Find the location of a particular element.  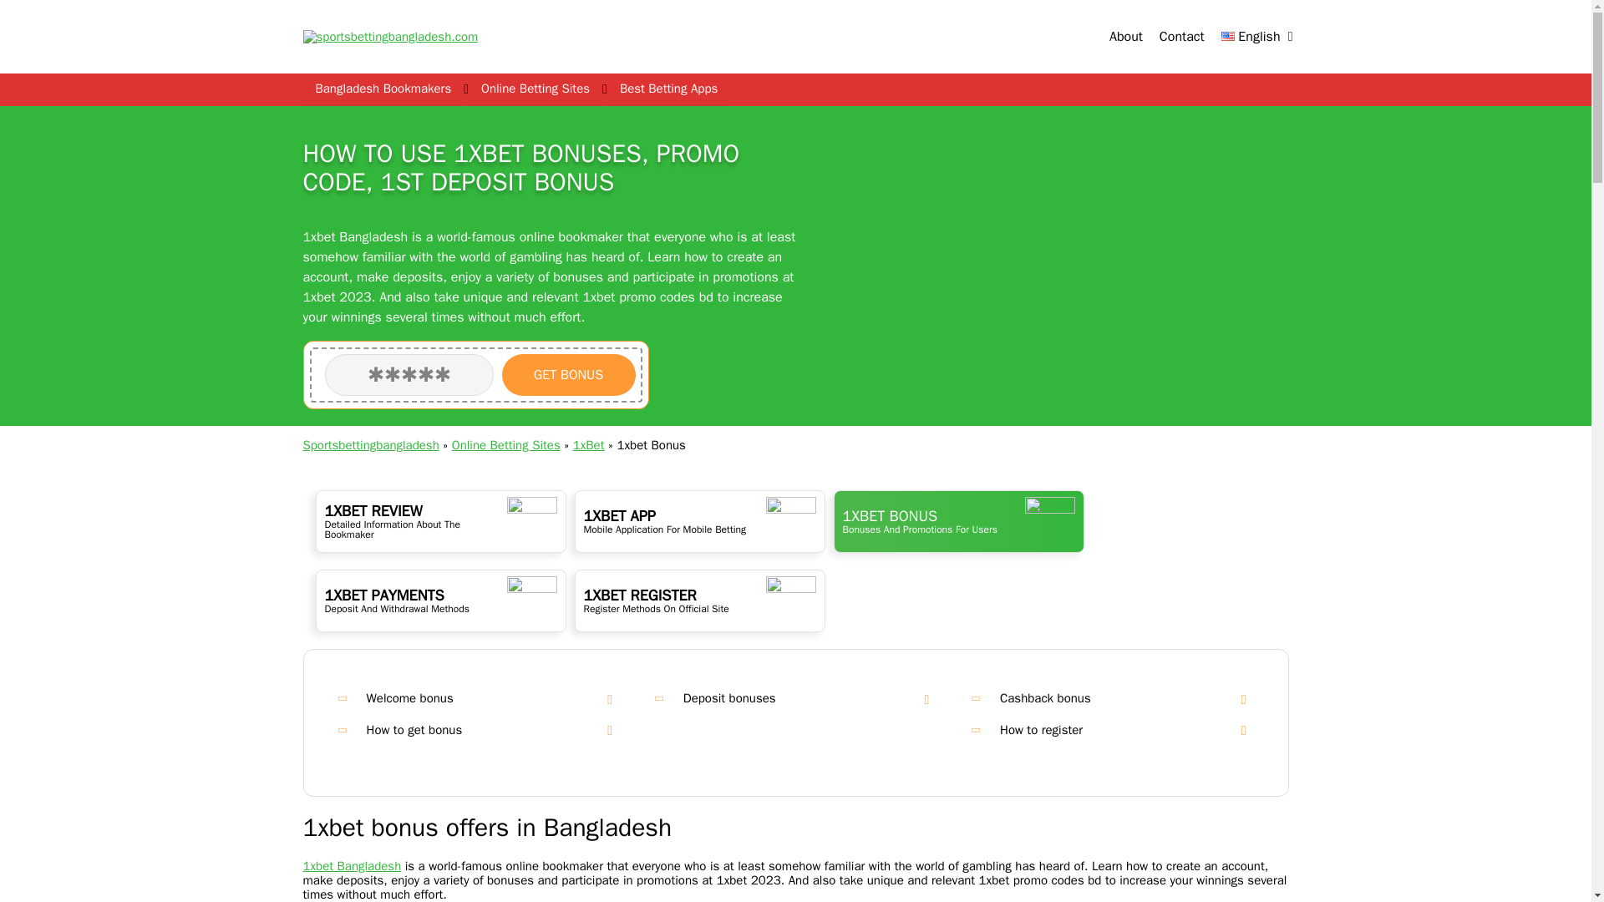

About is located at coordinates (1126, 37).